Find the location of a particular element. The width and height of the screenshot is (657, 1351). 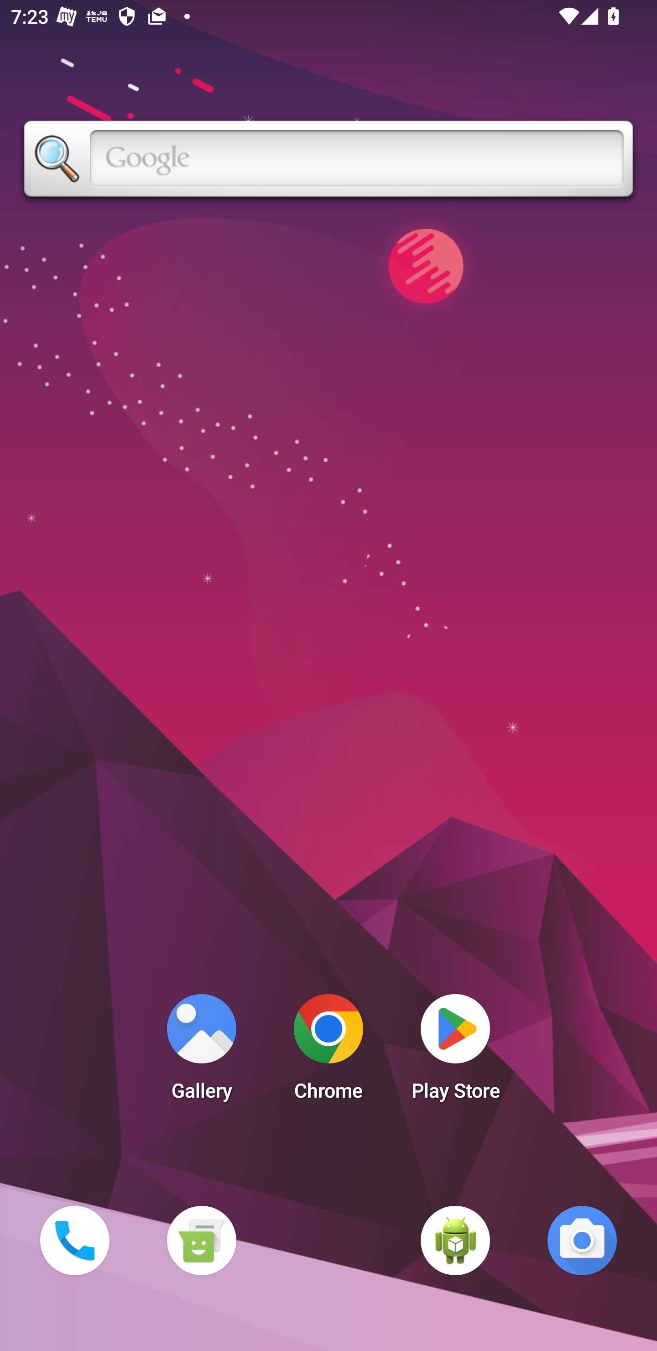

Messaging is located at coordinates (201, 1240).